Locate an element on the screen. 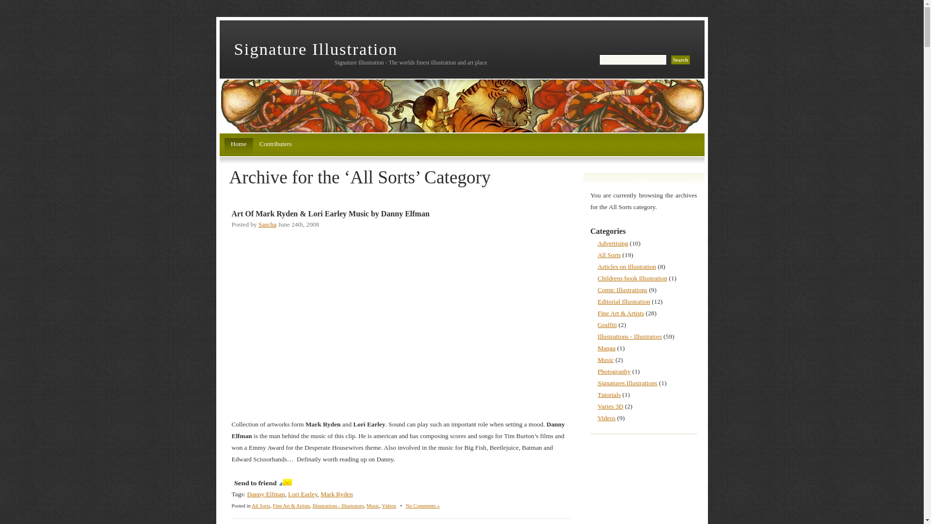  Signature Illustration is located at coordinates (315, 49).